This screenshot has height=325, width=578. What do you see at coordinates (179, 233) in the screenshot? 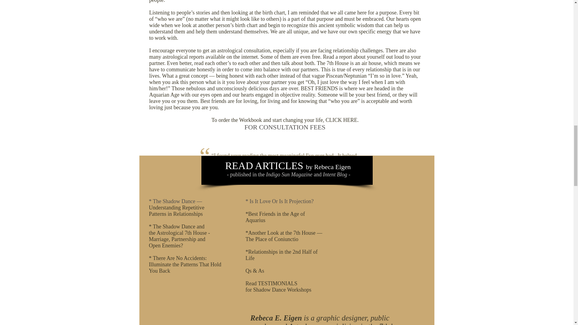
I see `the Astrological 7th House -` at bounding box center [179, 233].